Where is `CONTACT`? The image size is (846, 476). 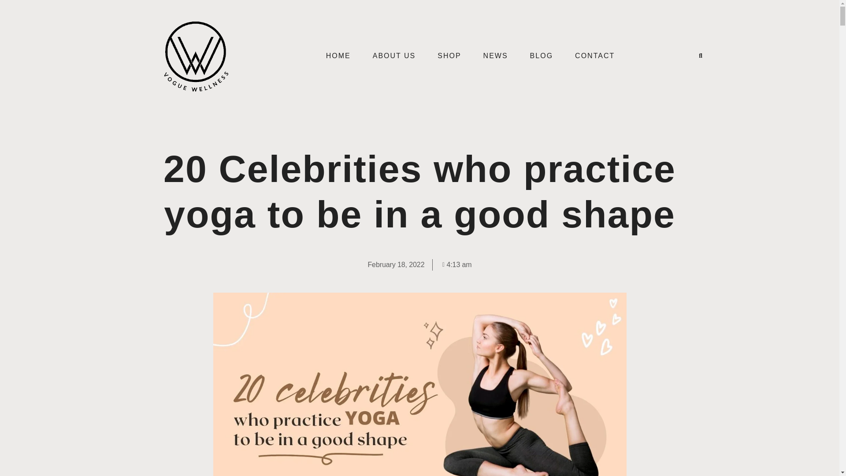 CONTACT is located at coordinates (595, 56).